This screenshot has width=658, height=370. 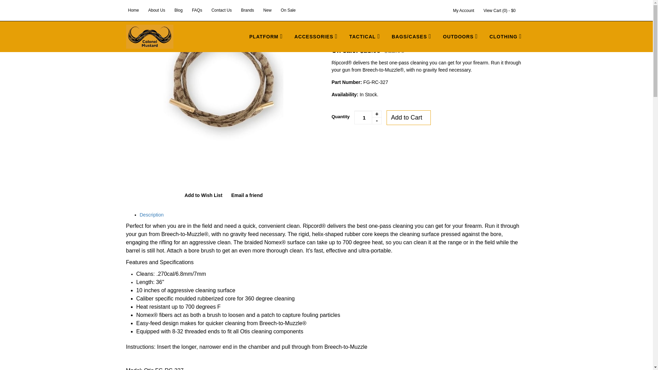 What do you see at coordinates (247, 10) in the screenshot?
I see `Brands` at bounding box center [247, 10].